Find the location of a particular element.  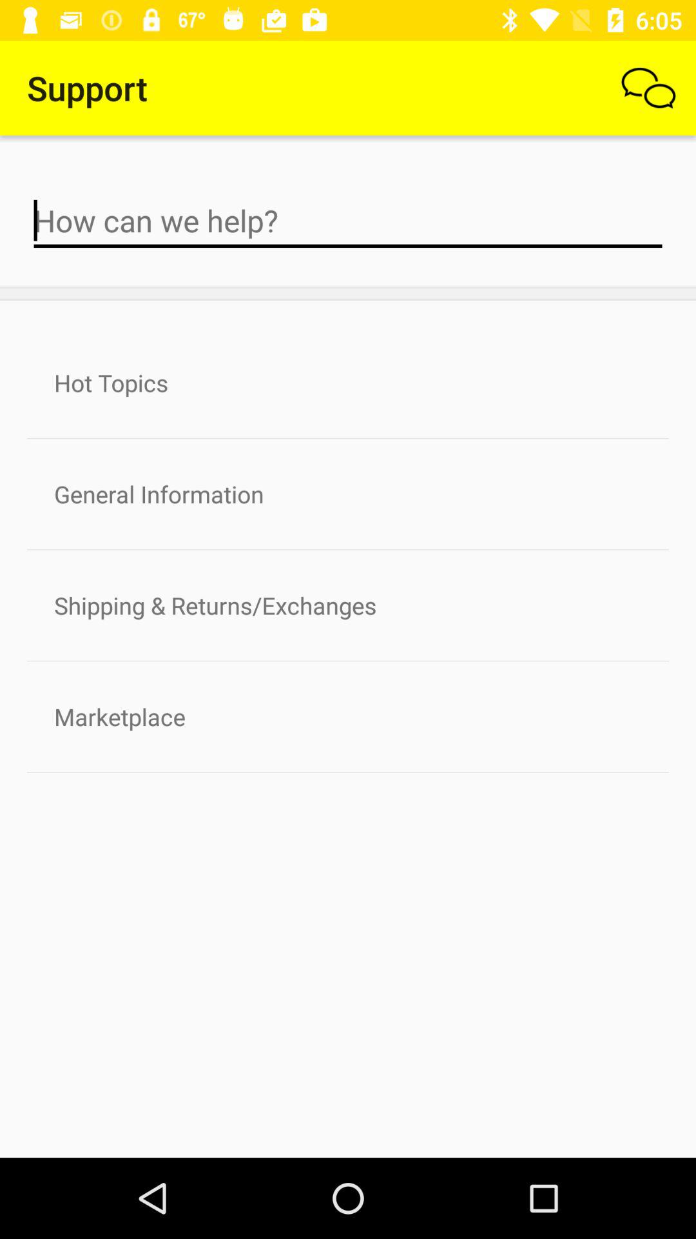

choose item below the hot topics icon is located at coordinates (348, 494).